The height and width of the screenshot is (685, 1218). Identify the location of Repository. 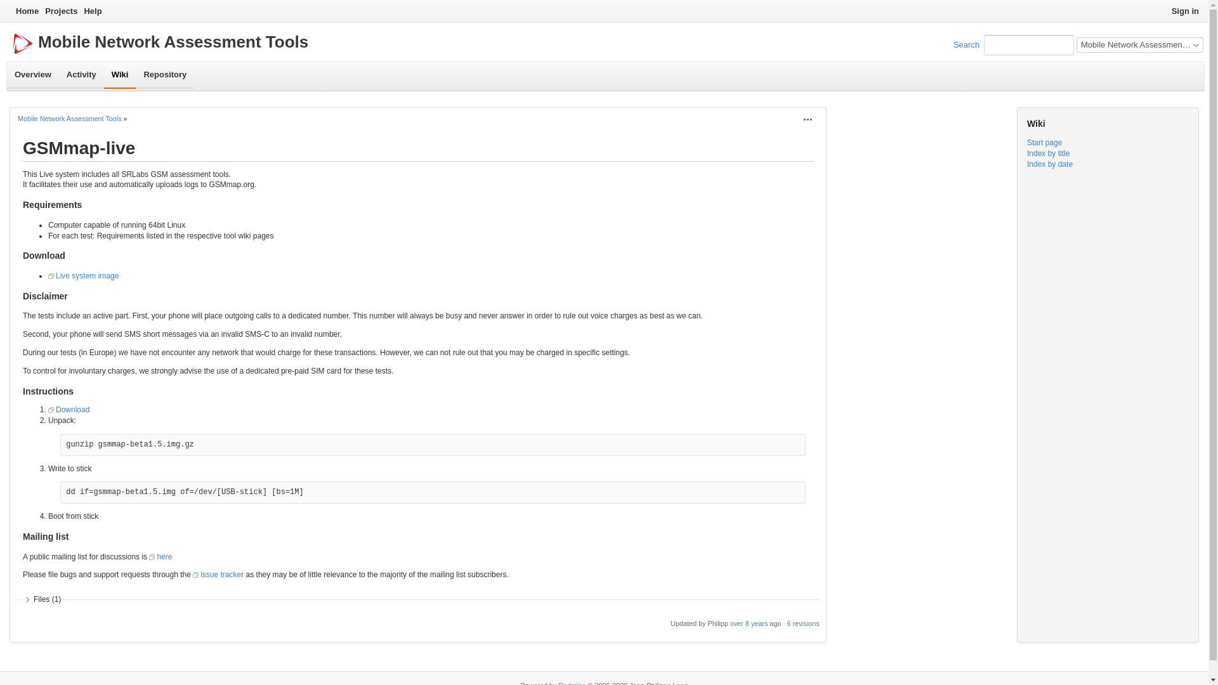
(164, 75).